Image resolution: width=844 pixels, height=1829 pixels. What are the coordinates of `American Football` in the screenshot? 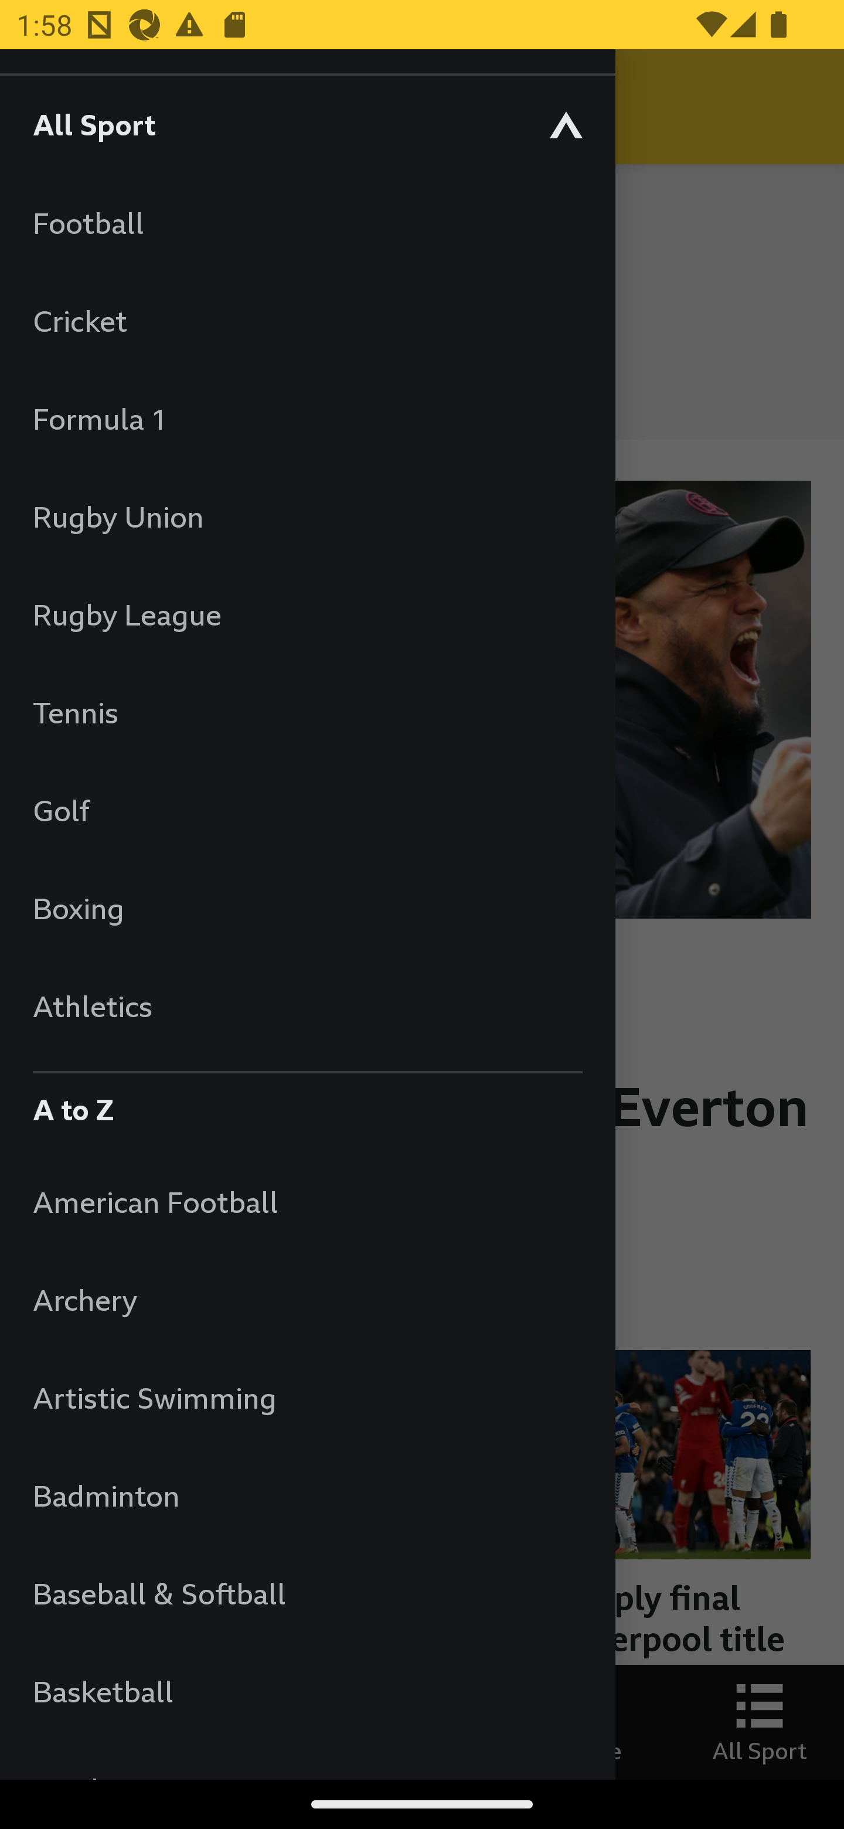 It's located at (307, 1202).